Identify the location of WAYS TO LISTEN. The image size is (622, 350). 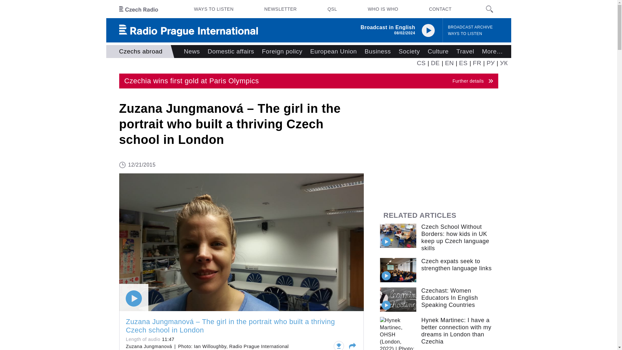
(465, 34).